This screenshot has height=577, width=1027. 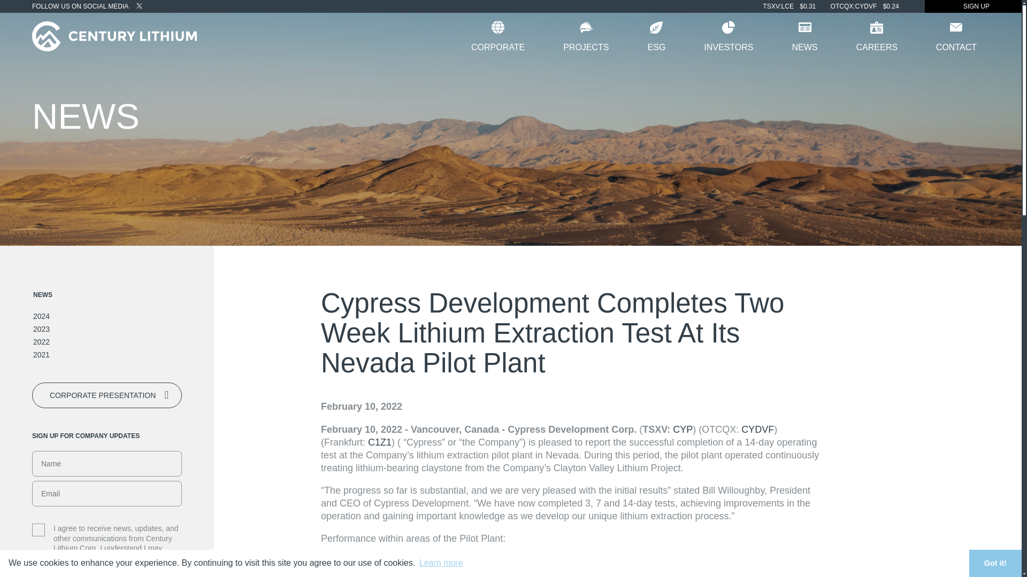 What do you see at coordinates (778, 6) in the screenshot?
I see `TSXV:LCE` at bounding box center [778, 6].